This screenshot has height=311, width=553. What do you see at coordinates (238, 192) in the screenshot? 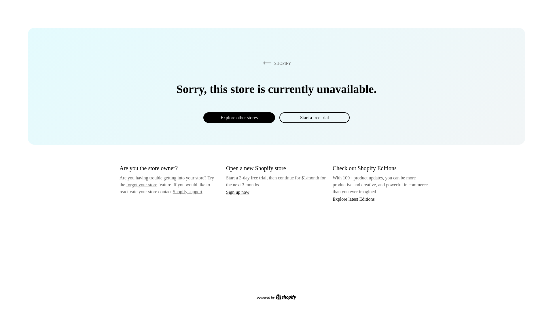
I see `Sign up now` at bounding box center [238, 192].